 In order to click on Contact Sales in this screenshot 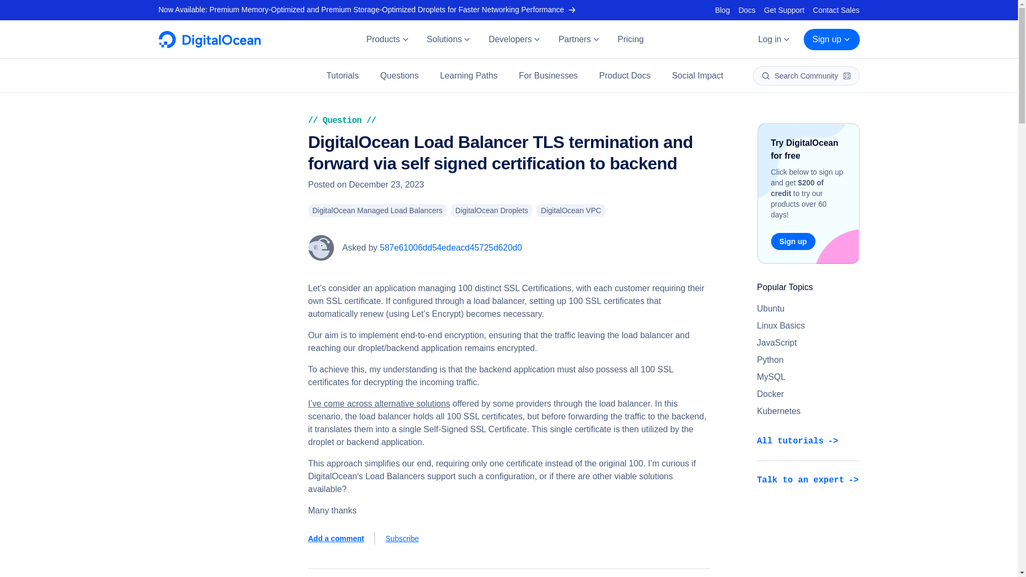, I will do `click(836, 10)`.